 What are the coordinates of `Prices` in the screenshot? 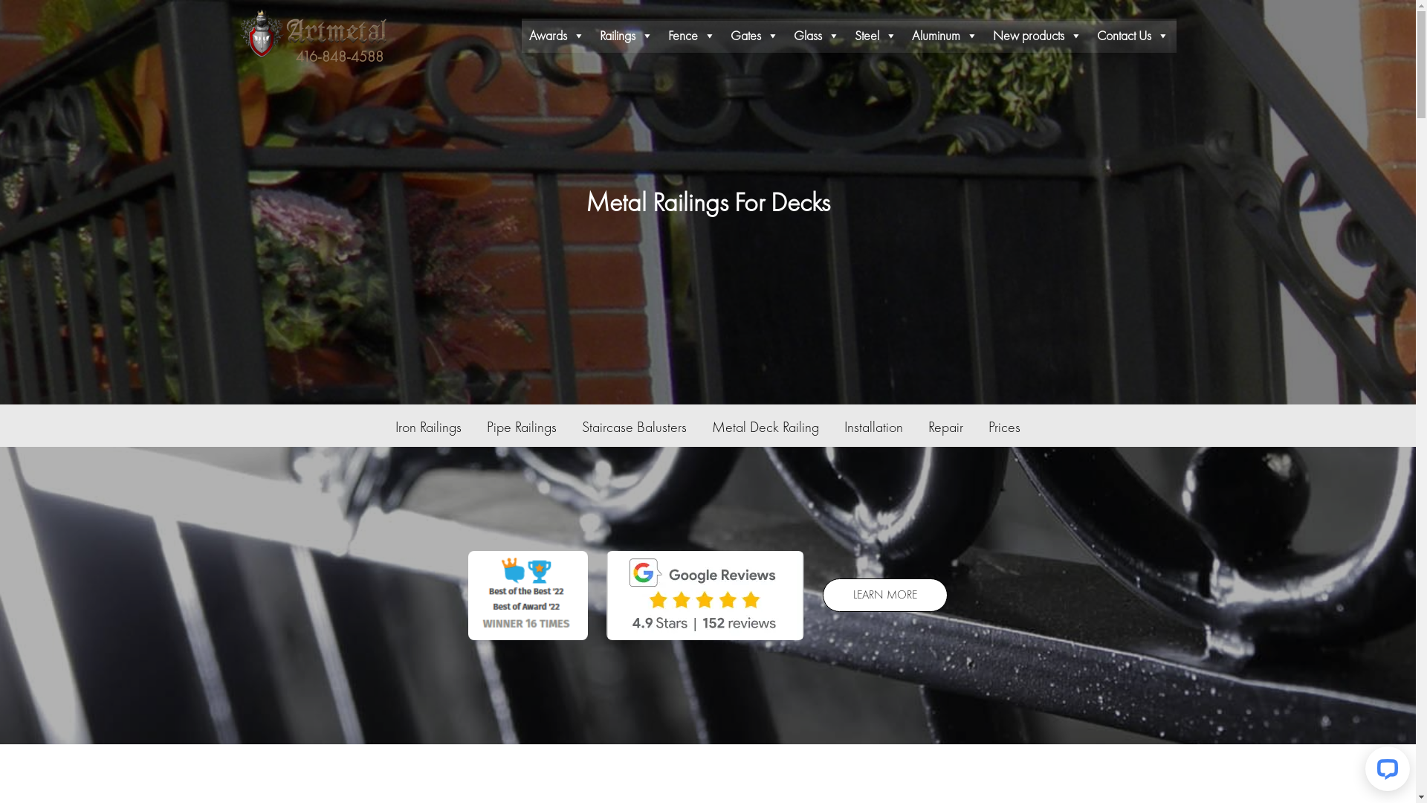 It's located at (1005, 427).